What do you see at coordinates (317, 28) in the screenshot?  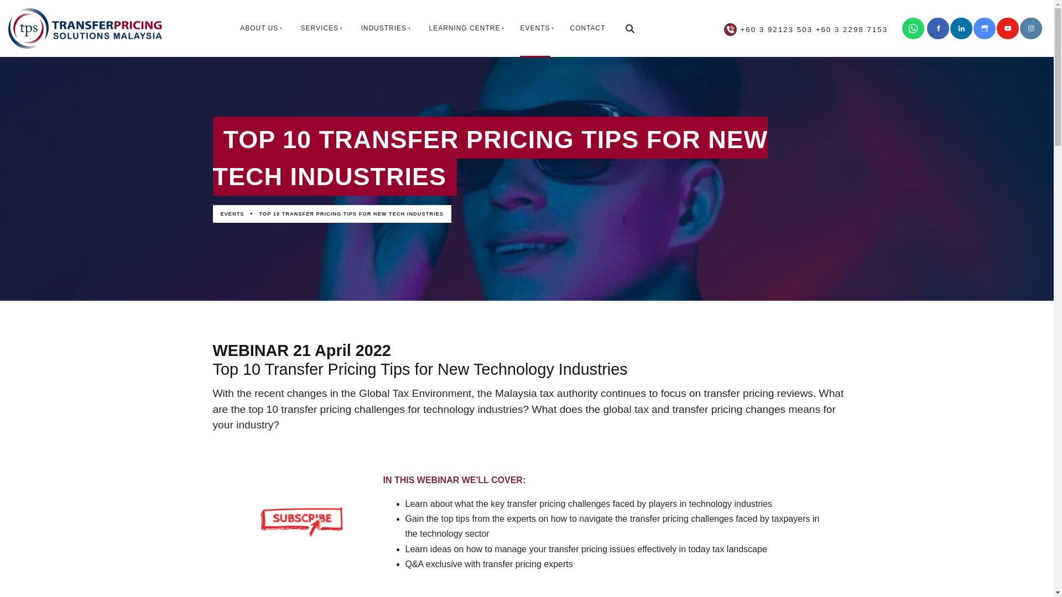 I see `SERVICES` at bounding box center [317, 28].